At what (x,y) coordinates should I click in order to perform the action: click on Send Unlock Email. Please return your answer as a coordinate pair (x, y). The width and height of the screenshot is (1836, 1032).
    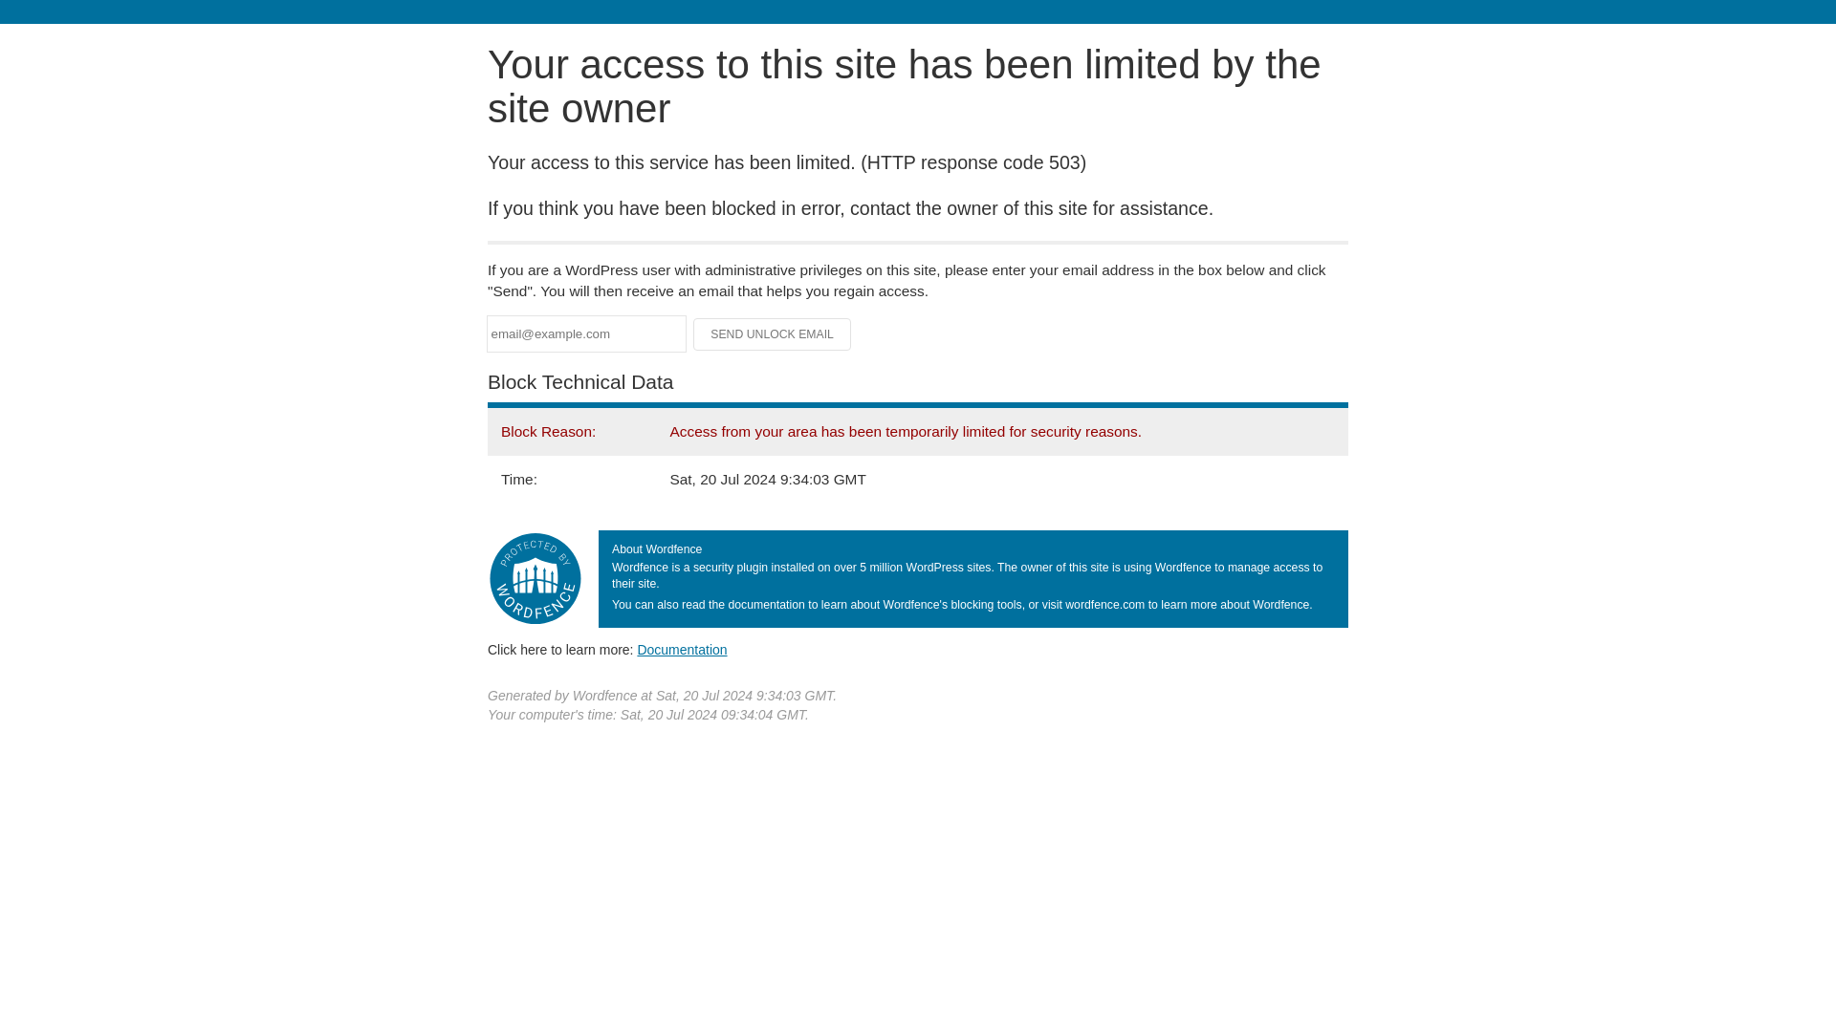
    Looking at the image, I should click on (773, 334).